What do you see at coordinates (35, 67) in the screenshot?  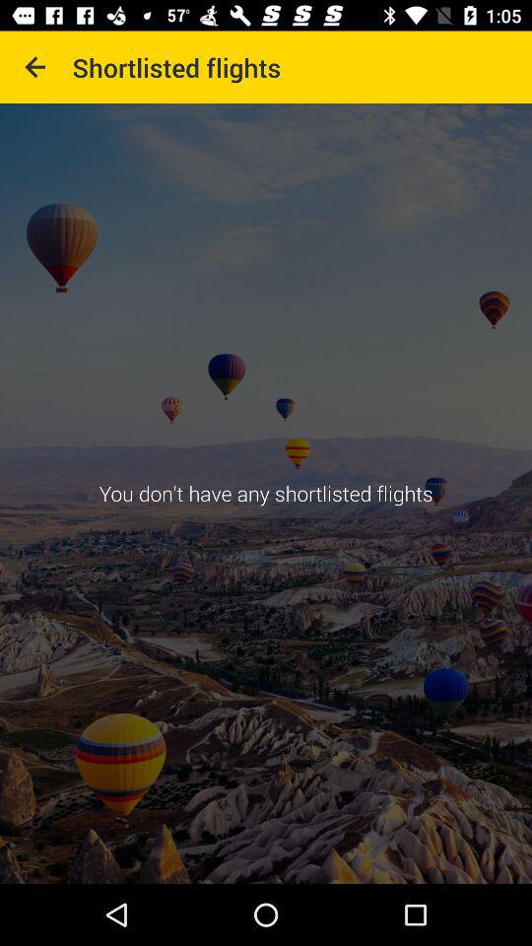 I see `select the icon to the left of shortlisted flights` at bounding box center [35, 67].